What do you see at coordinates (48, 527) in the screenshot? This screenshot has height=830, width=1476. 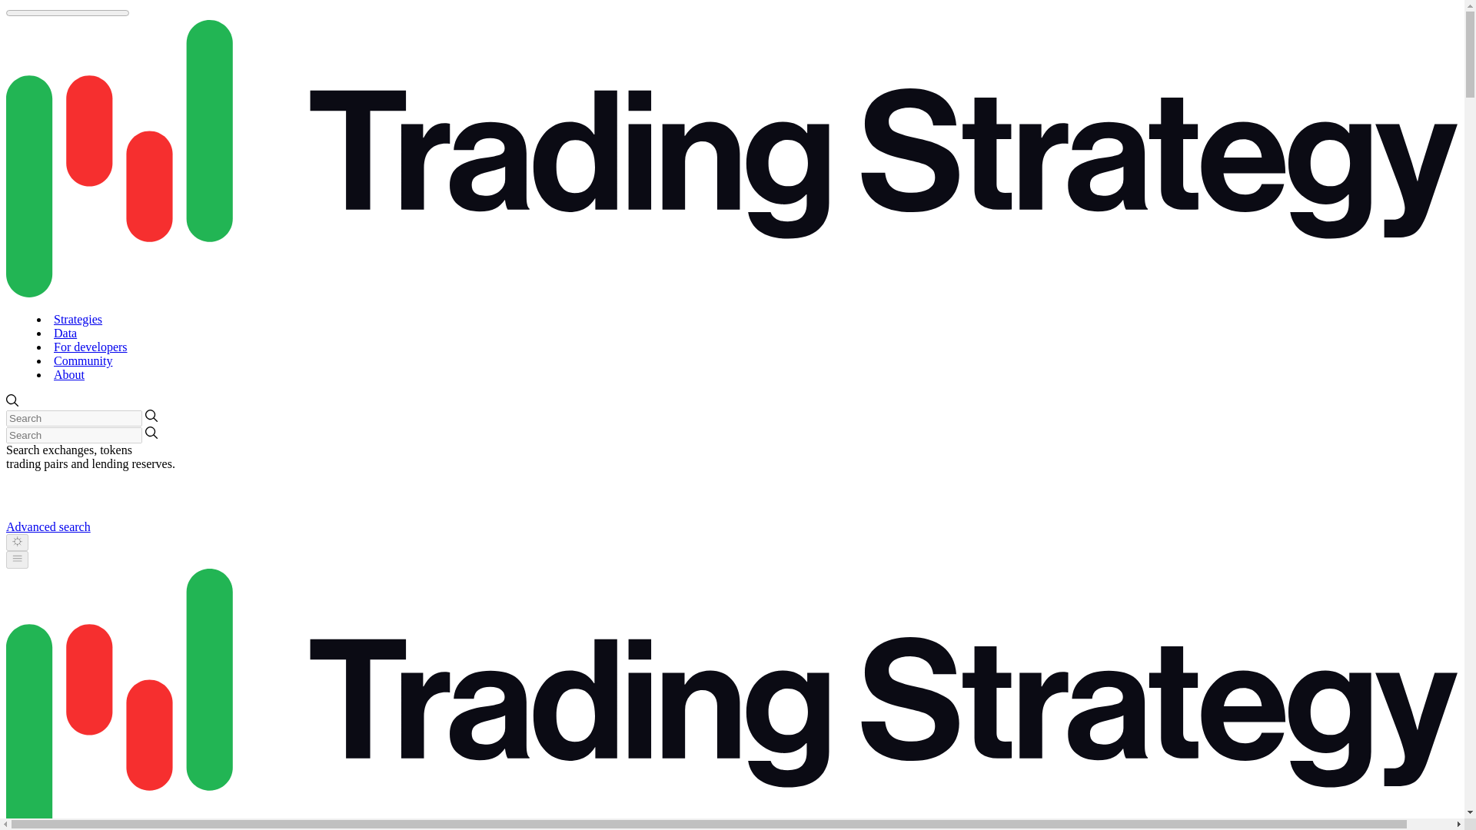 I see `Advanced search` at bounding box center [48, 527].